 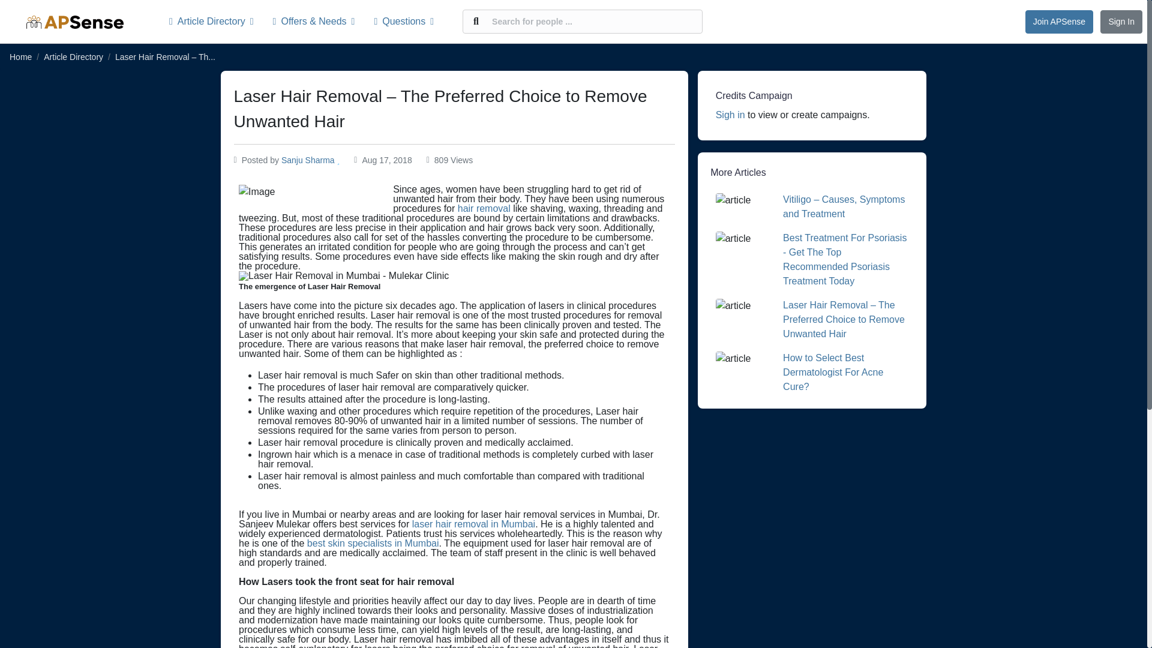 What do you see at coordinates (1059, 22) in the screenshot?
I see `Join APSense` at bounding box center [1059, 22].